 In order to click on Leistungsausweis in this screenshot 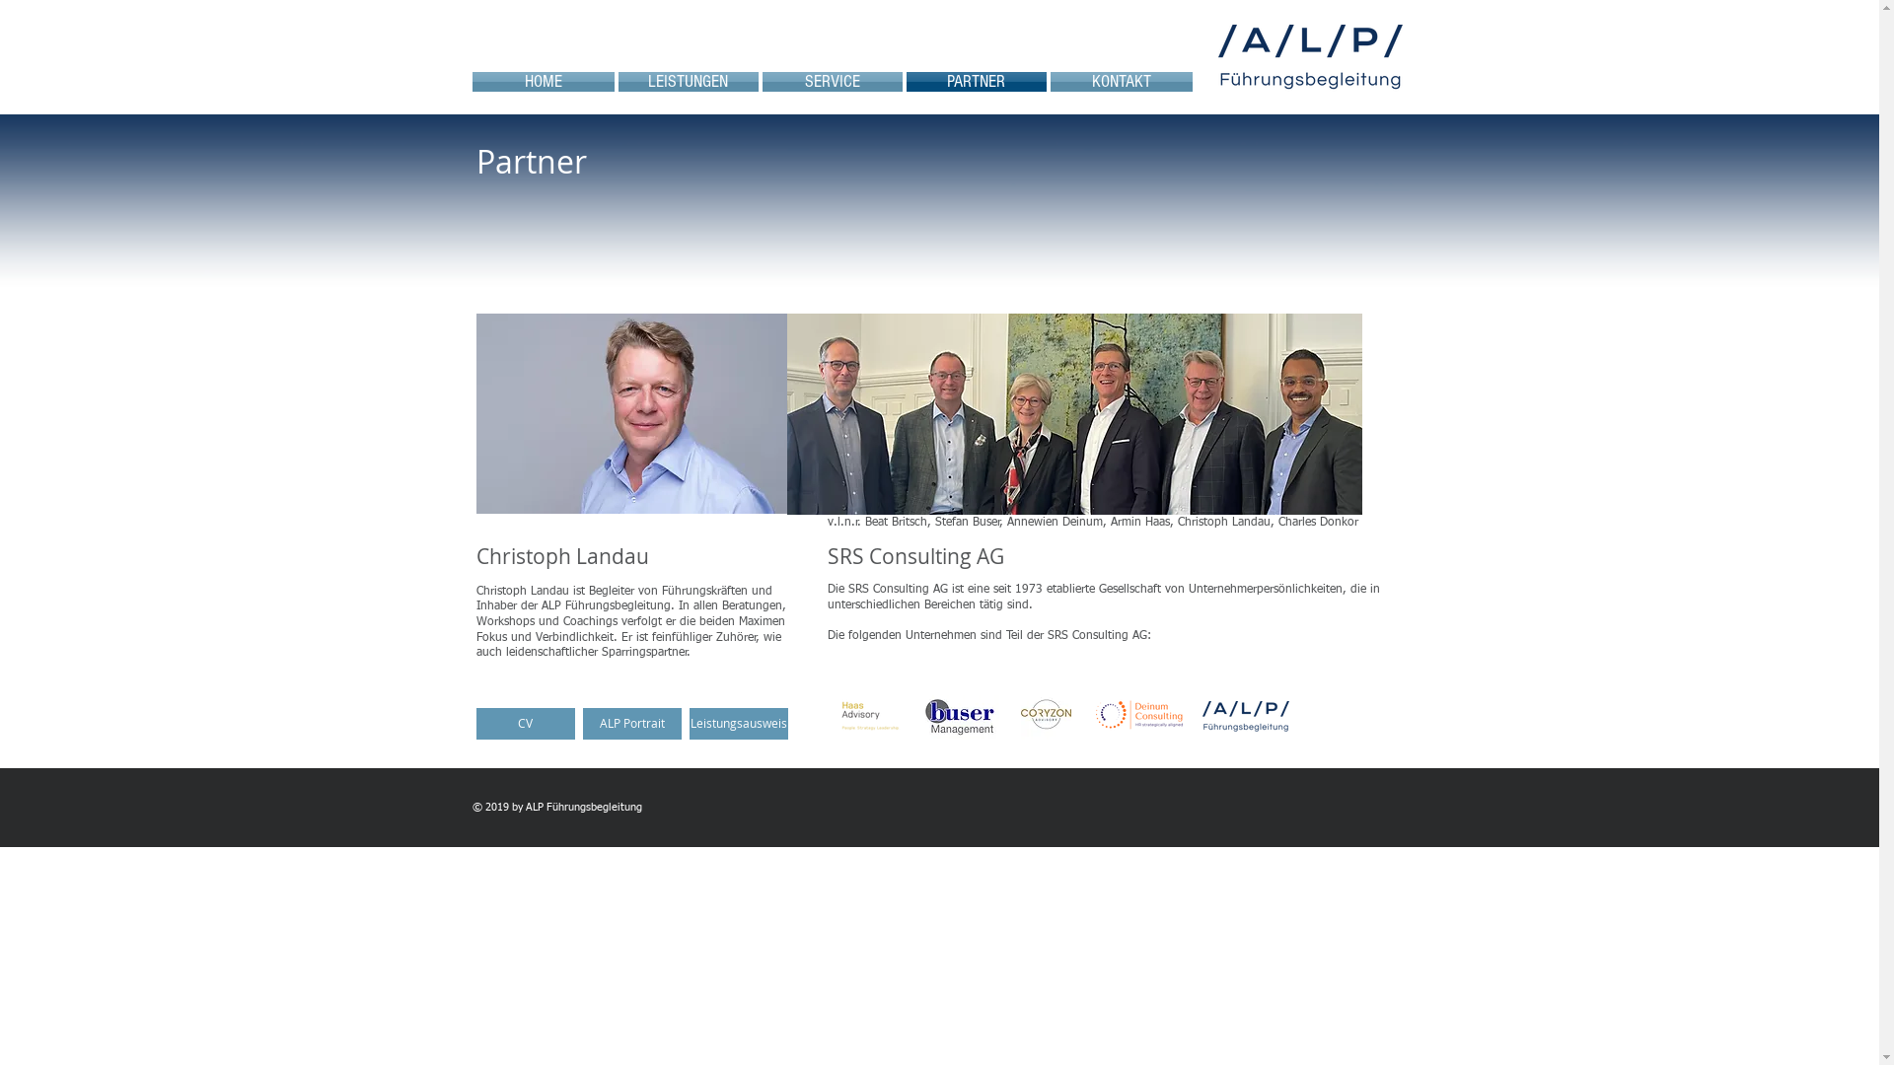, I will do `click(738, 724)`.